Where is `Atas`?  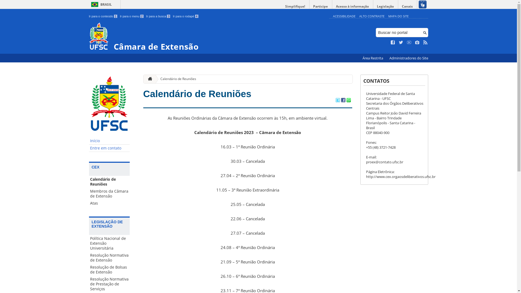
Atas is located at coordinates (109, 203).